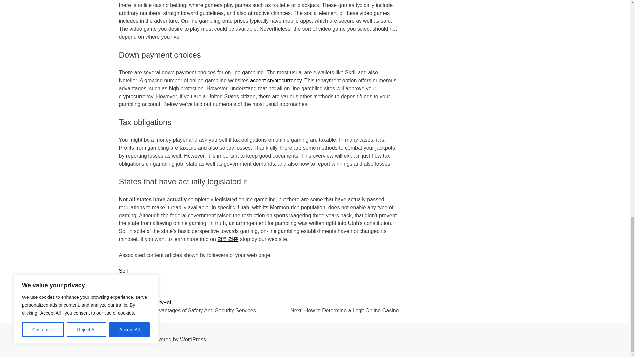  What do you see at coordinates (130, 286) in the screenshot?
I see `Great site` at bounding box center [130, 286].